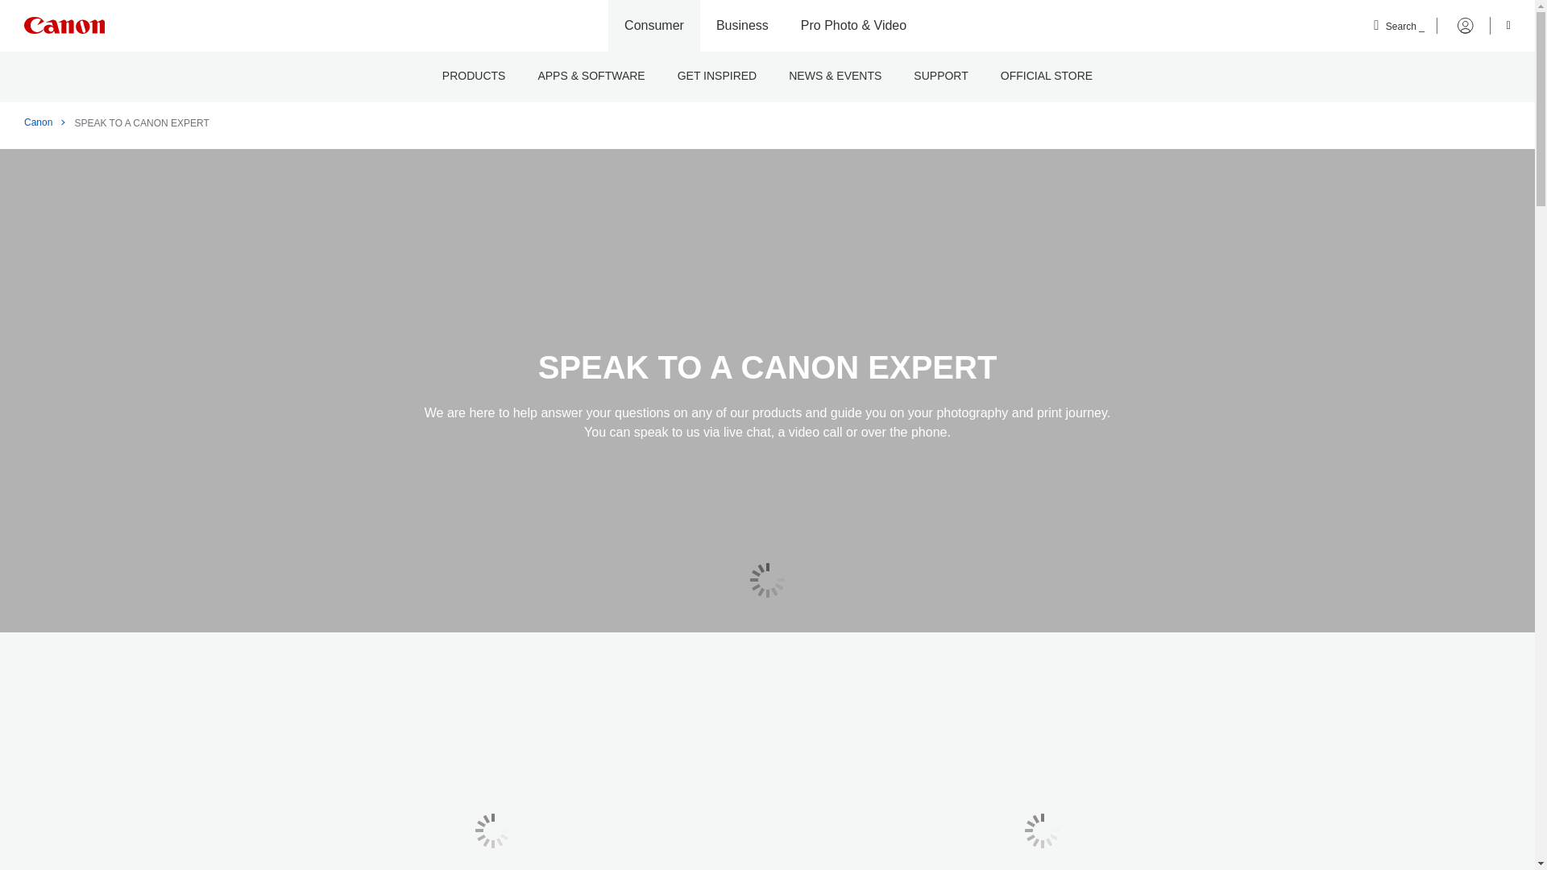 The height and width of the screenshot is (870, 1547). I want to click on PRODUCTS, so click(474, 77).